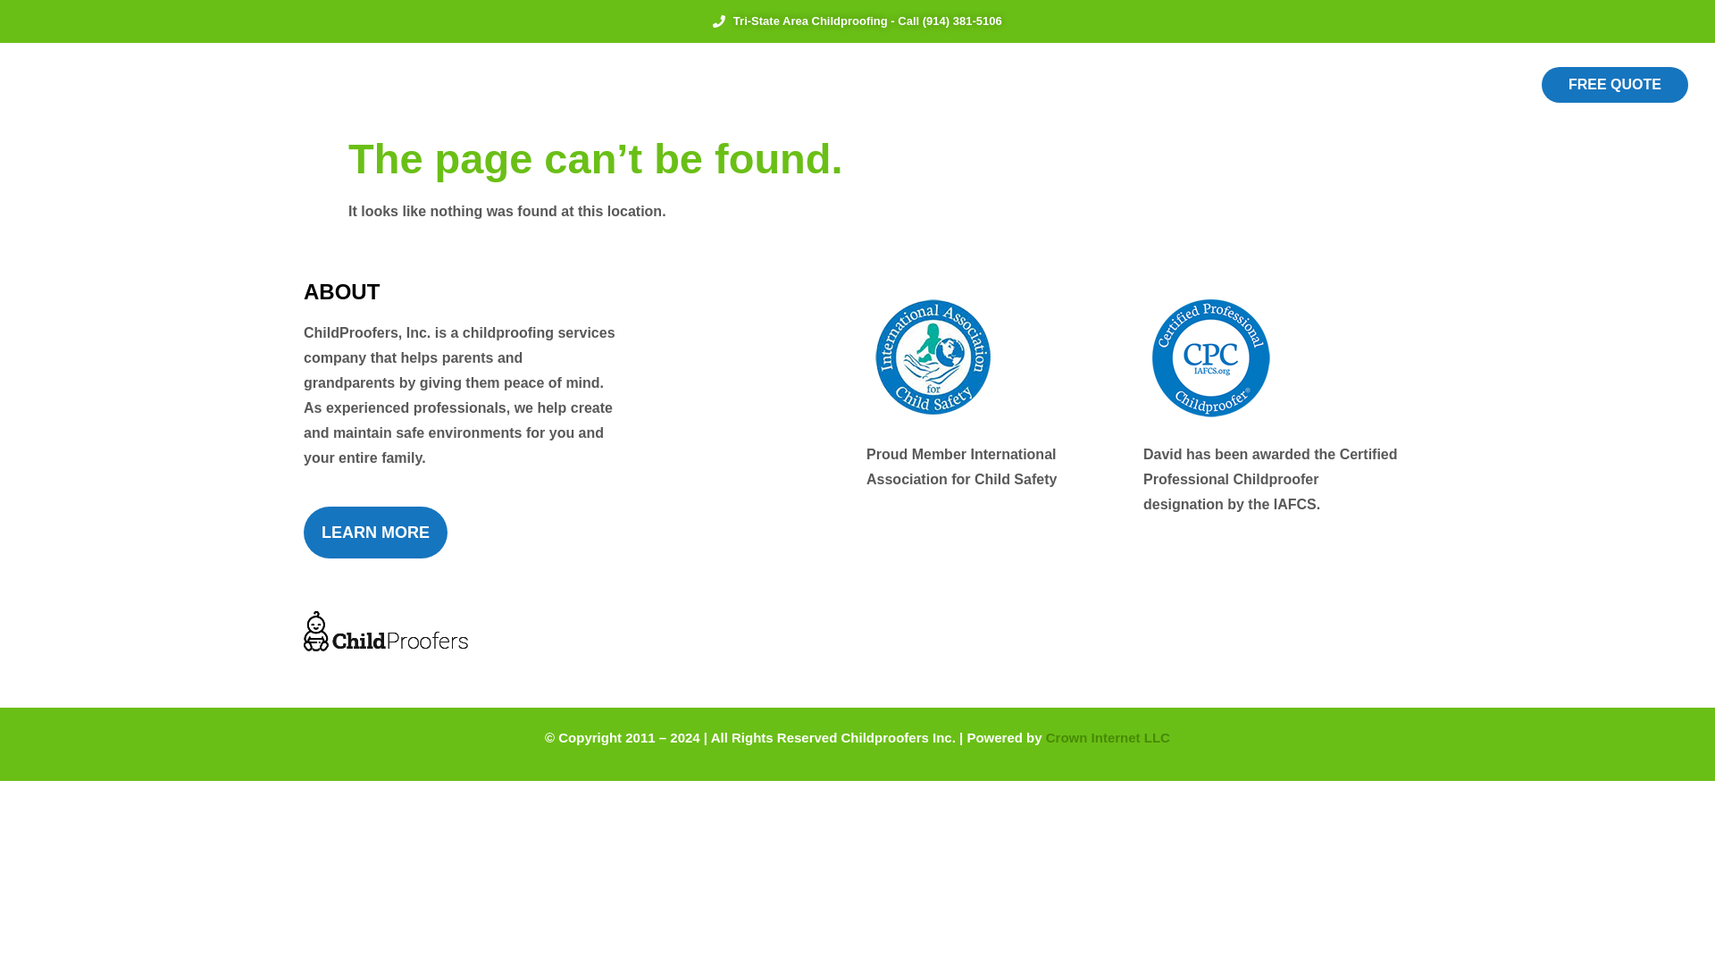  I want to click on Photo Gallery, so click(1000, 85).